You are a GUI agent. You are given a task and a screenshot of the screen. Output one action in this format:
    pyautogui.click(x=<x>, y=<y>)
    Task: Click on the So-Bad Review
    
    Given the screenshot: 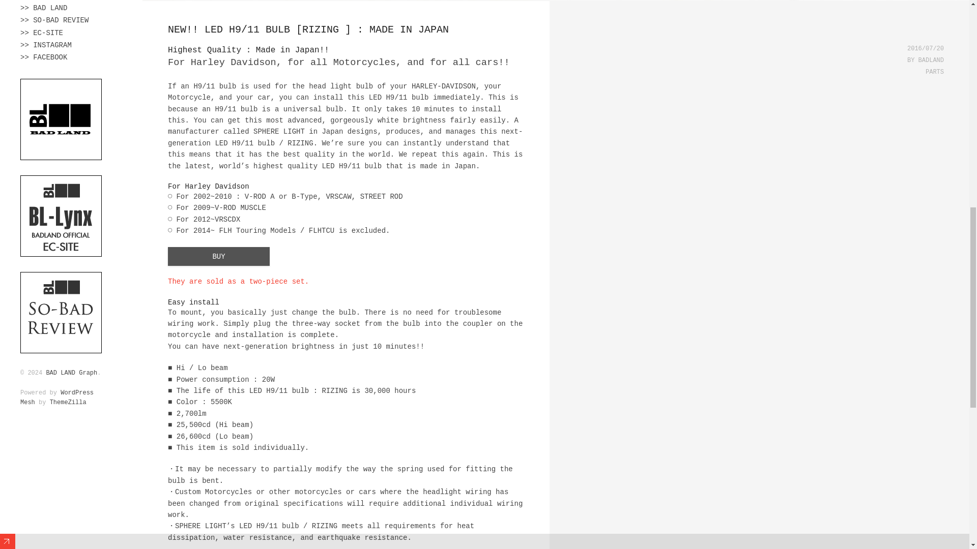 What is the action you would take?
    pyautogui.click(x=61, y=347)
    